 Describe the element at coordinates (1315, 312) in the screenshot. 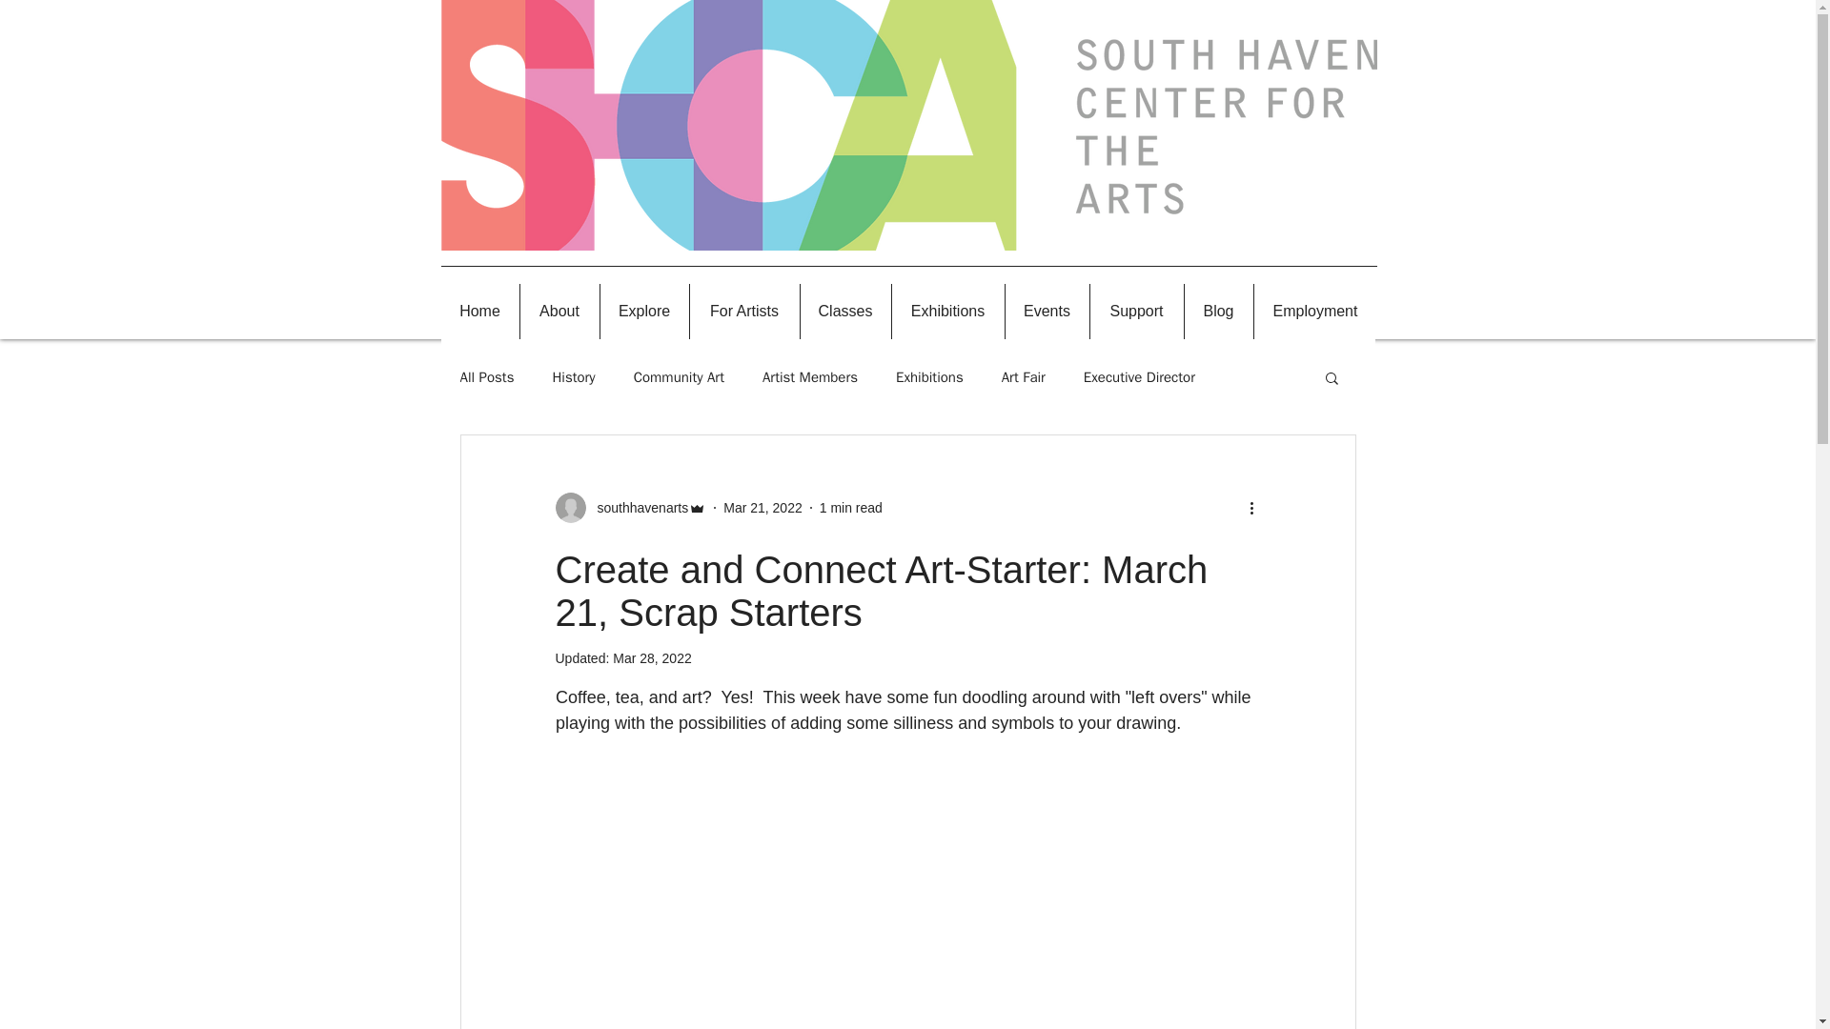

I see `Employment` at that location.